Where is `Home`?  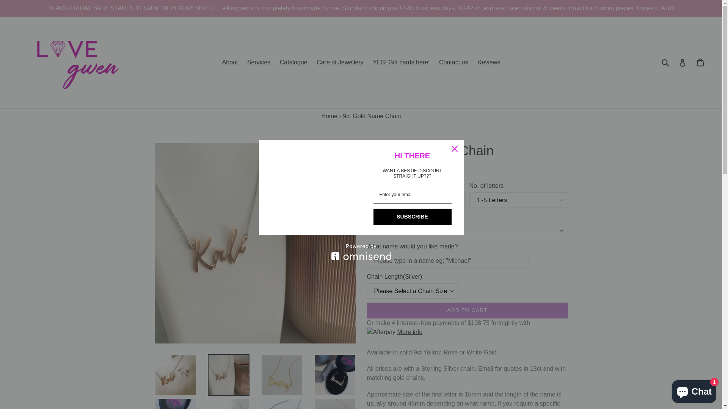 Home is located at coordinates (330, 116).